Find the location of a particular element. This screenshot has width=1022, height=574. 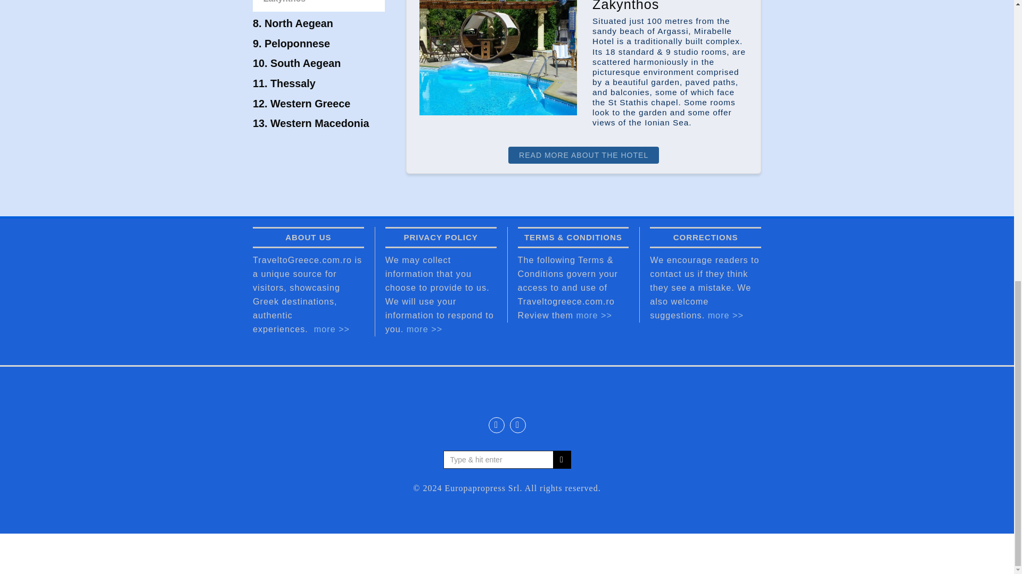

Go is located at coordinates (561, 459).